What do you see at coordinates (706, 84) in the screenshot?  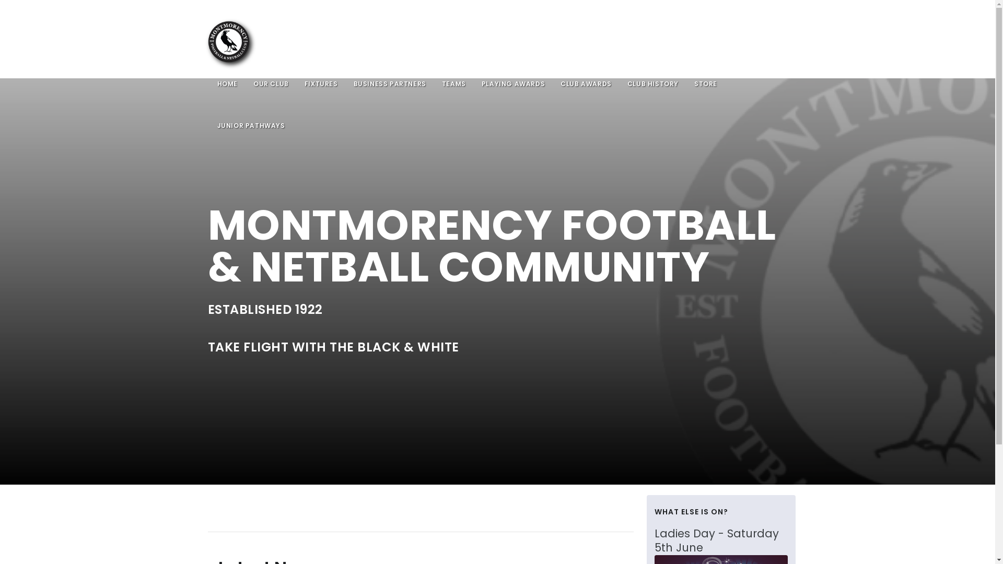 I see `STORE` at bounding box center [706, 84].